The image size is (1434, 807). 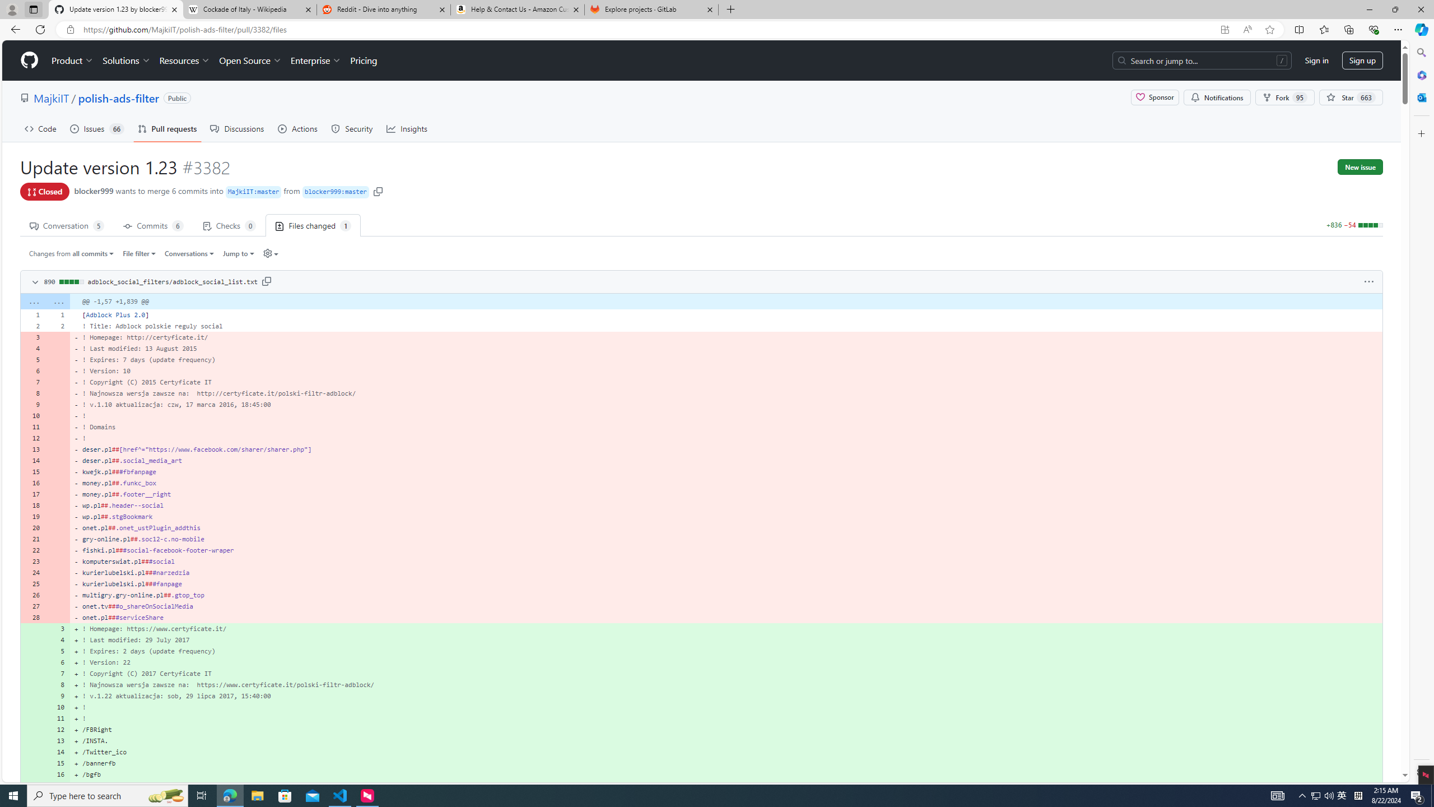 What do you see at coordinates (96, 128) in the screenshot?
I see `Issues66` at bounding box center [96, 128].